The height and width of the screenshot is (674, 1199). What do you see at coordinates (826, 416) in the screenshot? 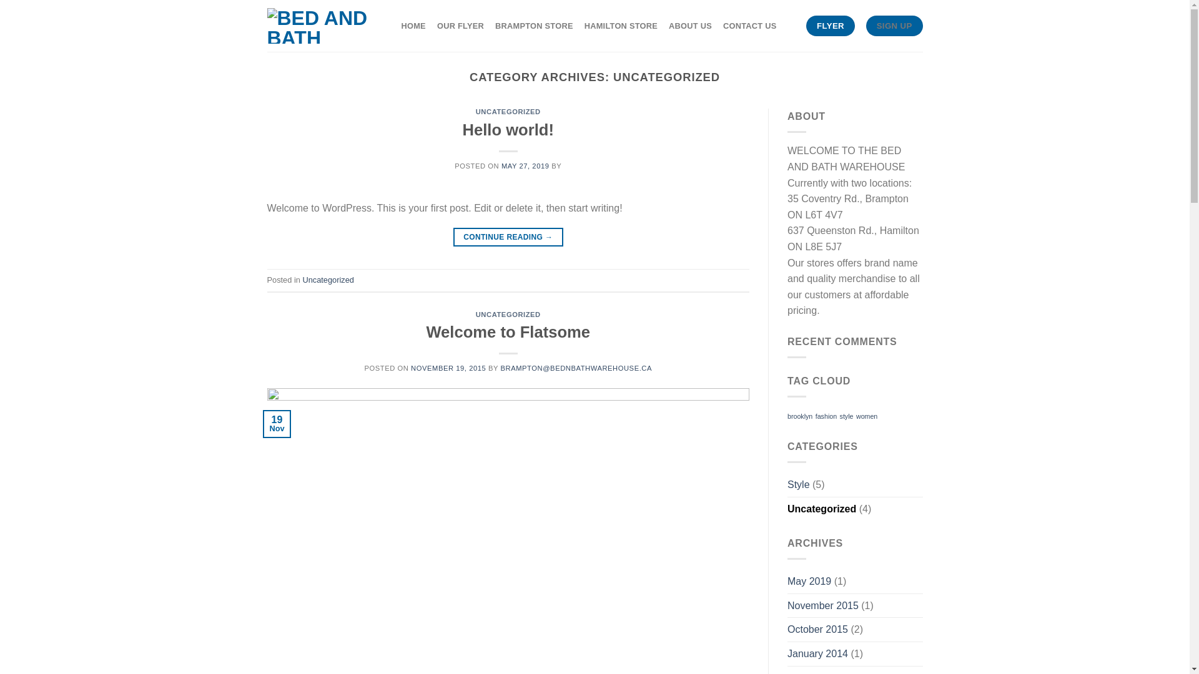
I see `fashion` at bounding box center [826, 416].